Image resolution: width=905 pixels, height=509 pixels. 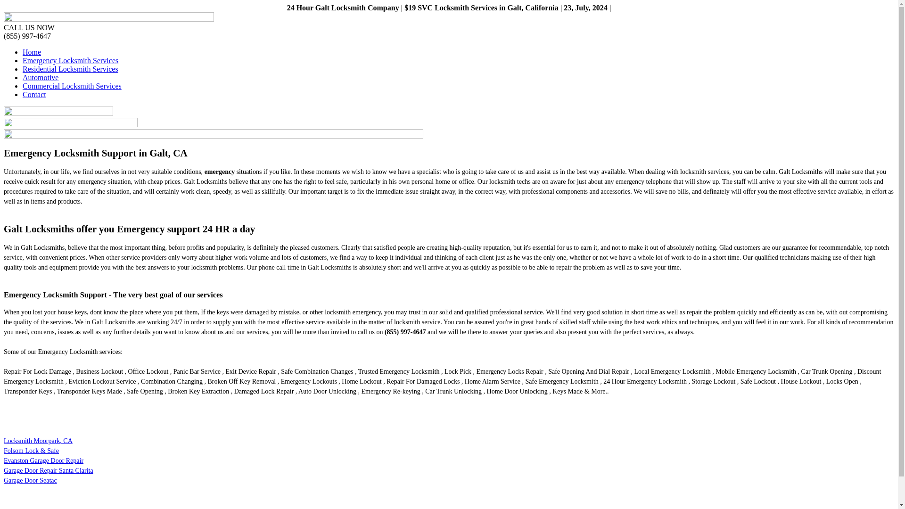 I want to click on Garage Door Repair Santa Clarita , so click(x=48, y=470).